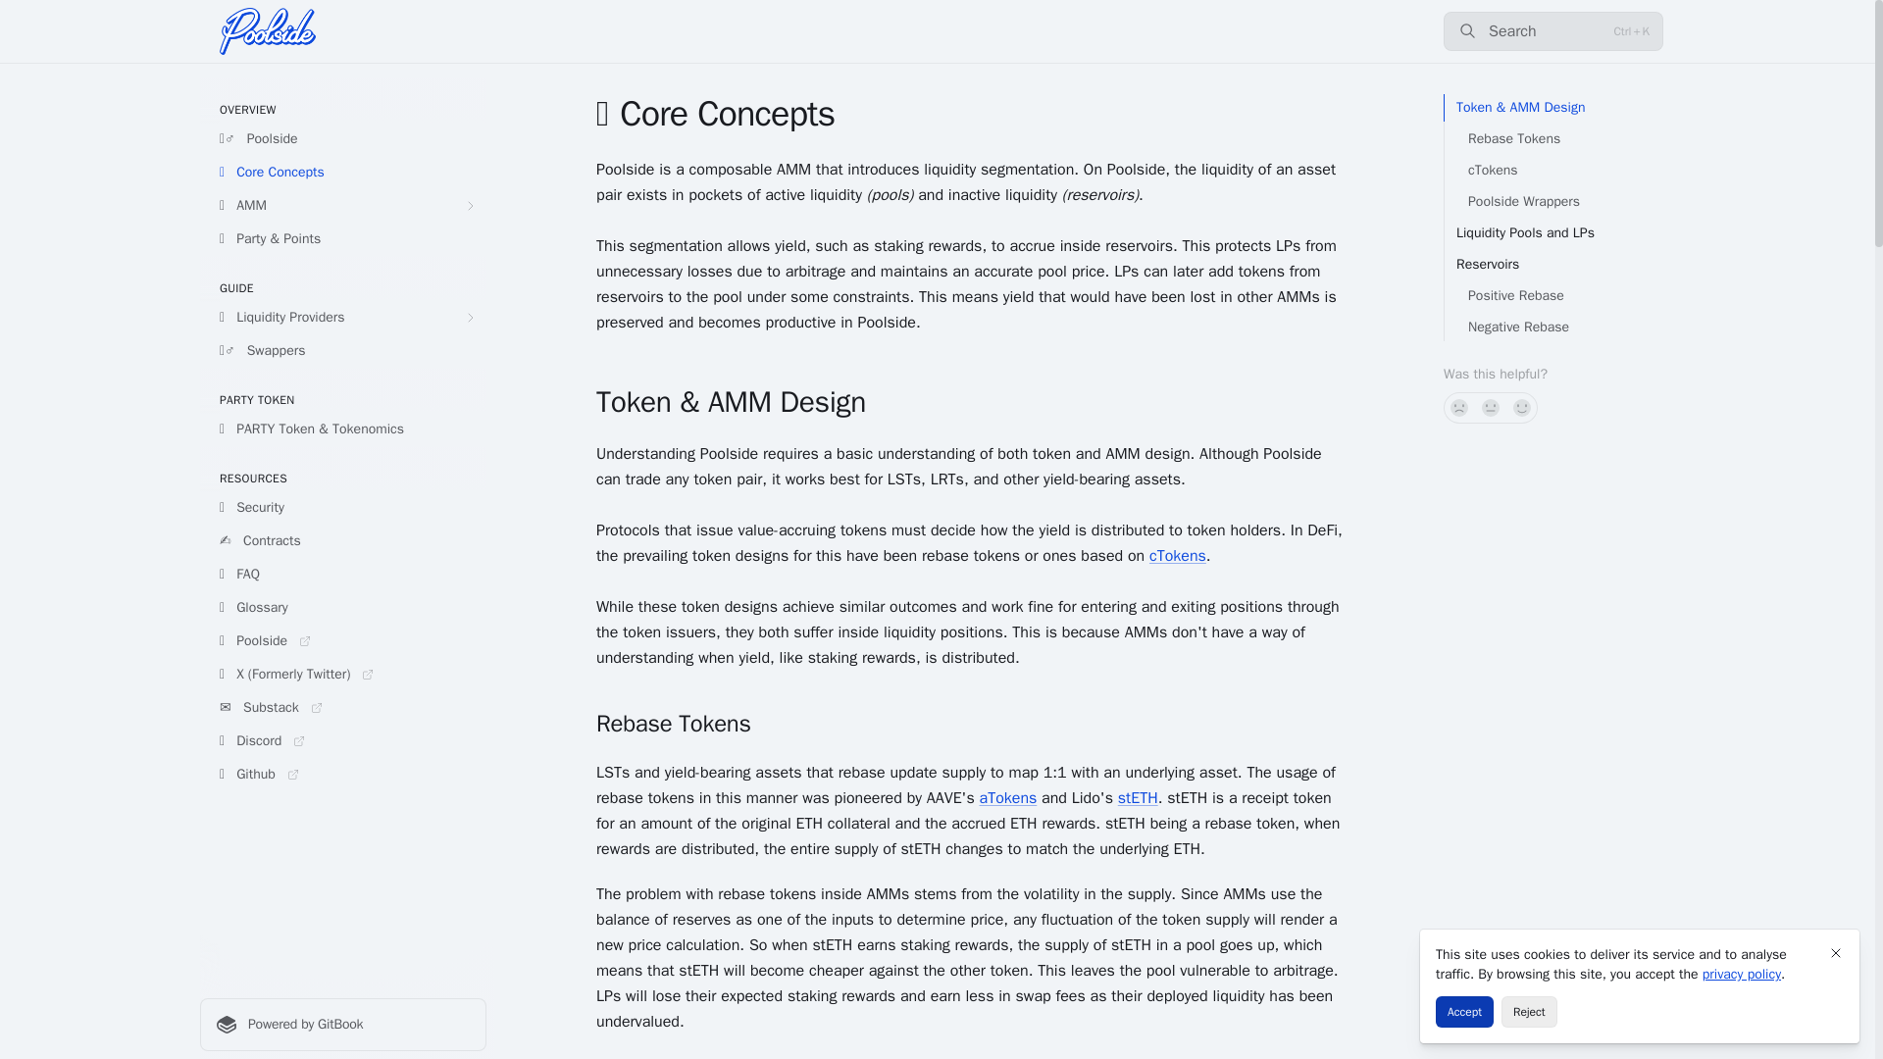 This screenshot has height=1059, width=1883. What do you see at coordinates (1522, 408) in the screenshot?
I see `Yes, it was!` at bounding box center [1522, 408].